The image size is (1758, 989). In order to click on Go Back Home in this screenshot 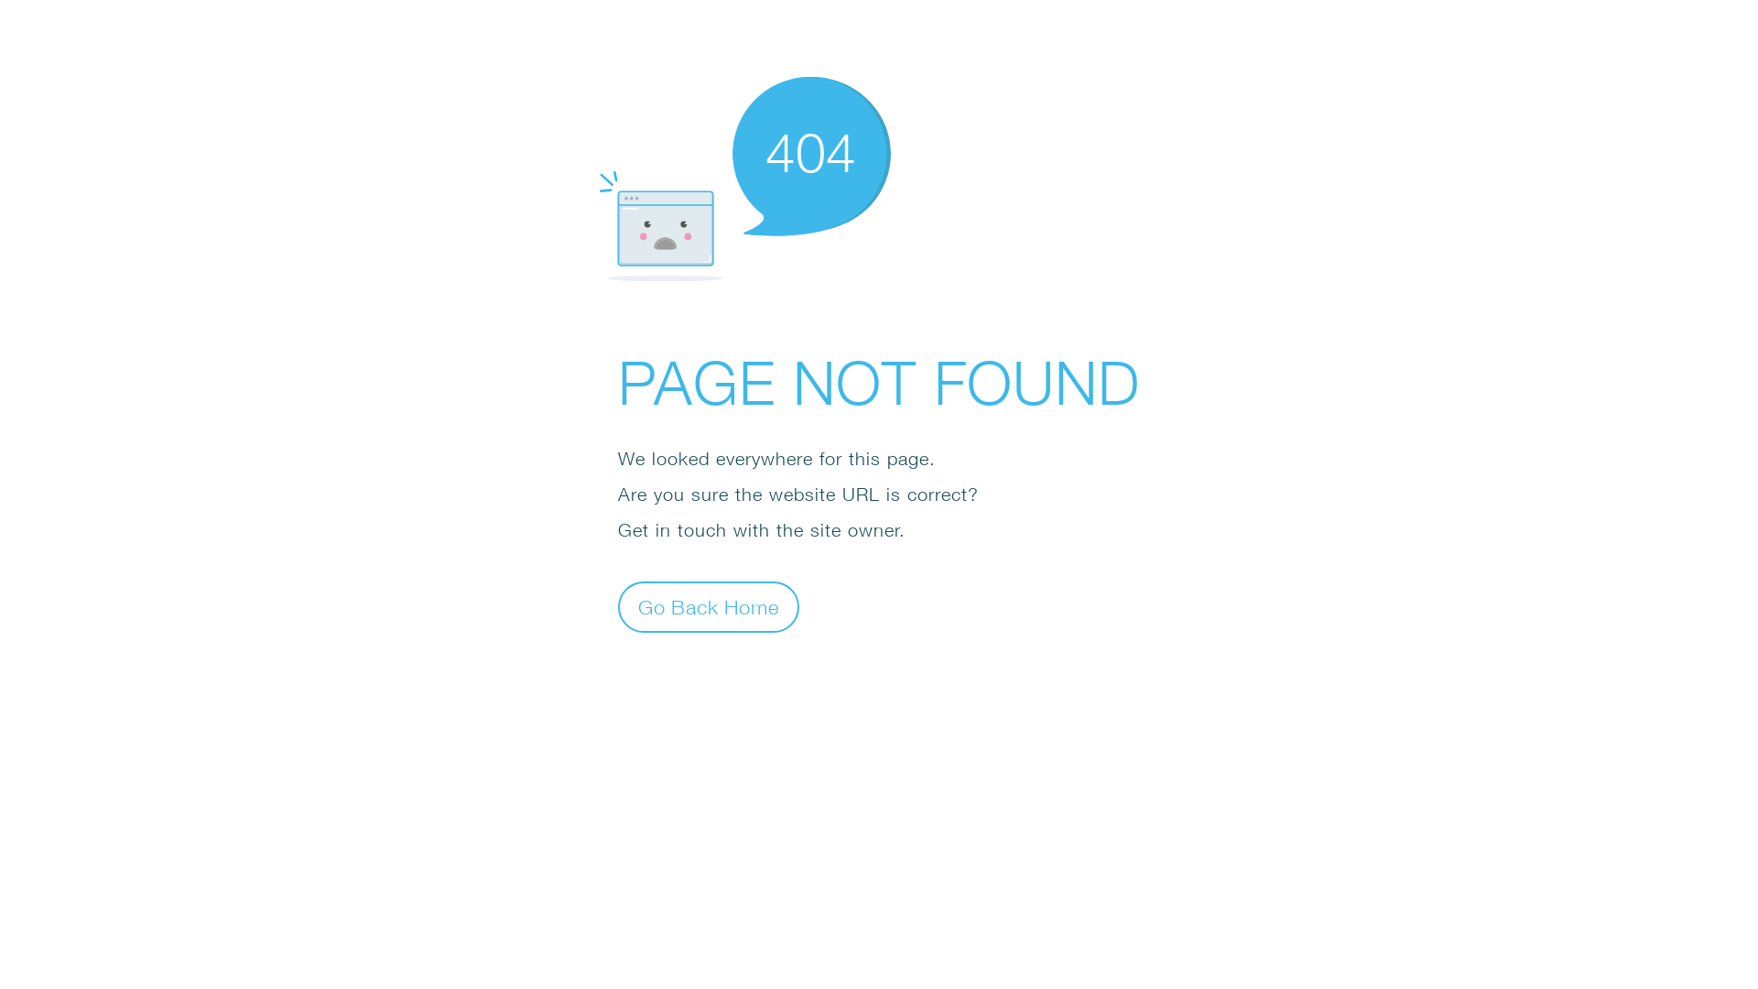, I will do `click(709, 606)`.